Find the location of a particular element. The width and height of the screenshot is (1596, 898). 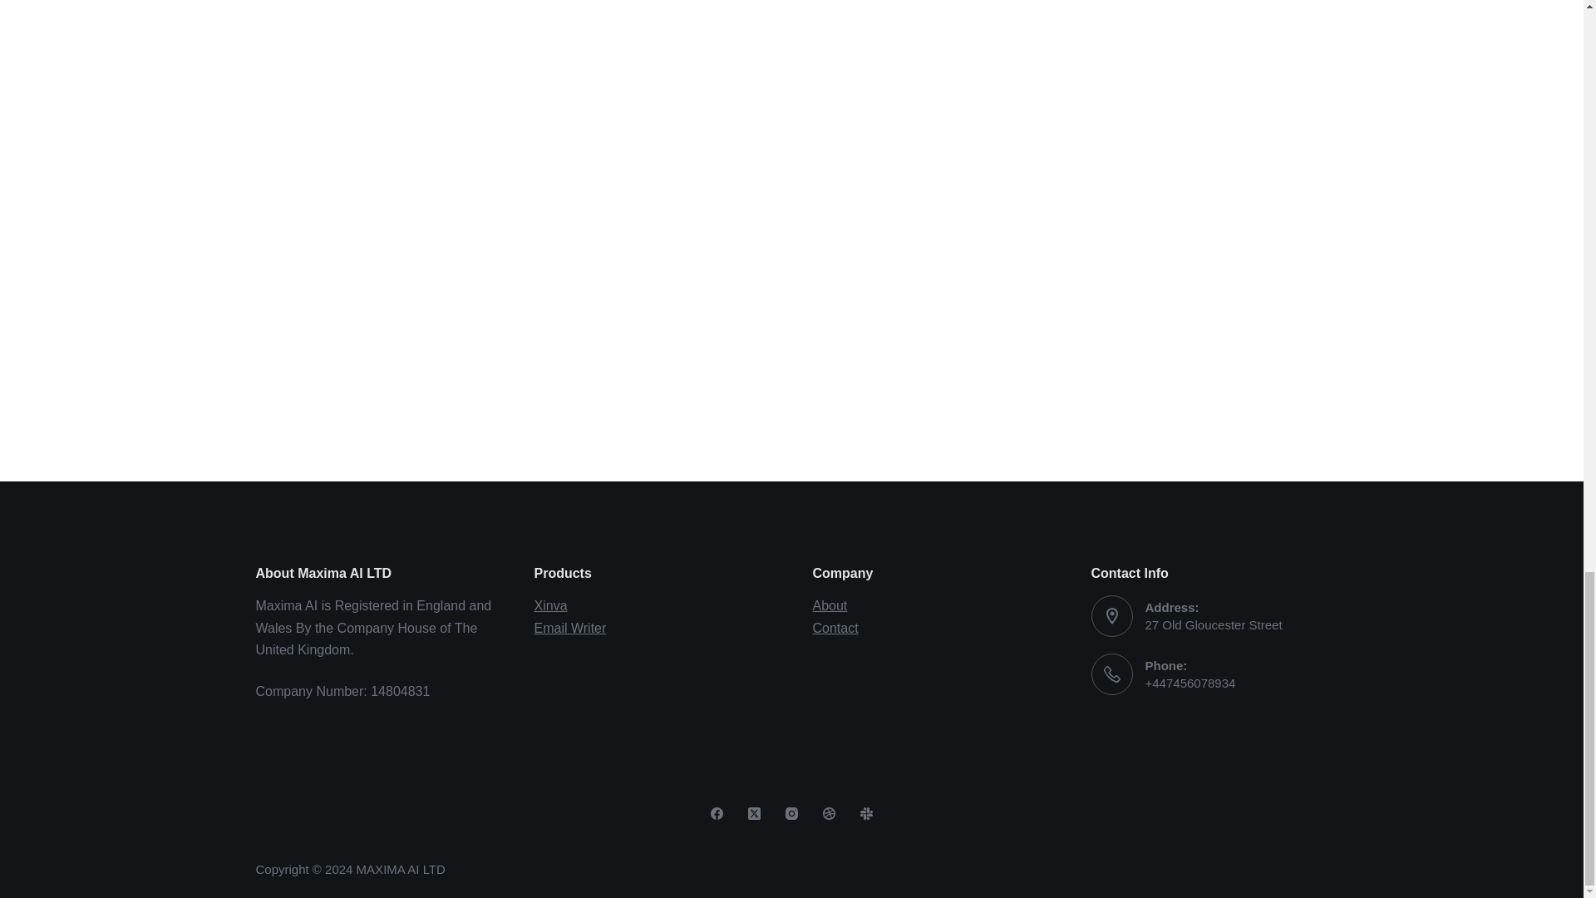

Email Writer is located at coordinates (569, 628).